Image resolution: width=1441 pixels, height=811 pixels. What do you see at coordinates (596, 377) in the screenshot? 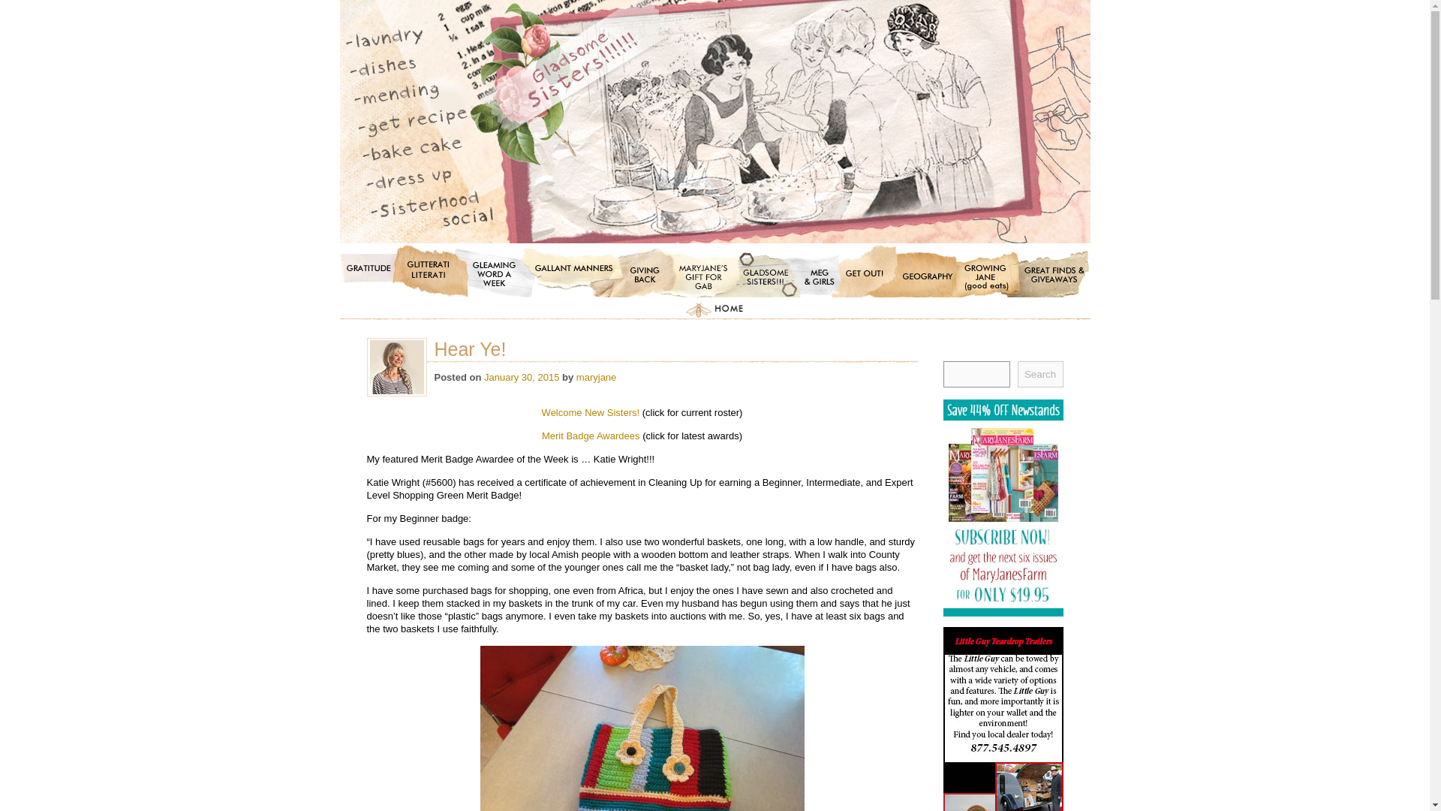
I see `View all posts by maryjane` at bounding box center [596, 377].